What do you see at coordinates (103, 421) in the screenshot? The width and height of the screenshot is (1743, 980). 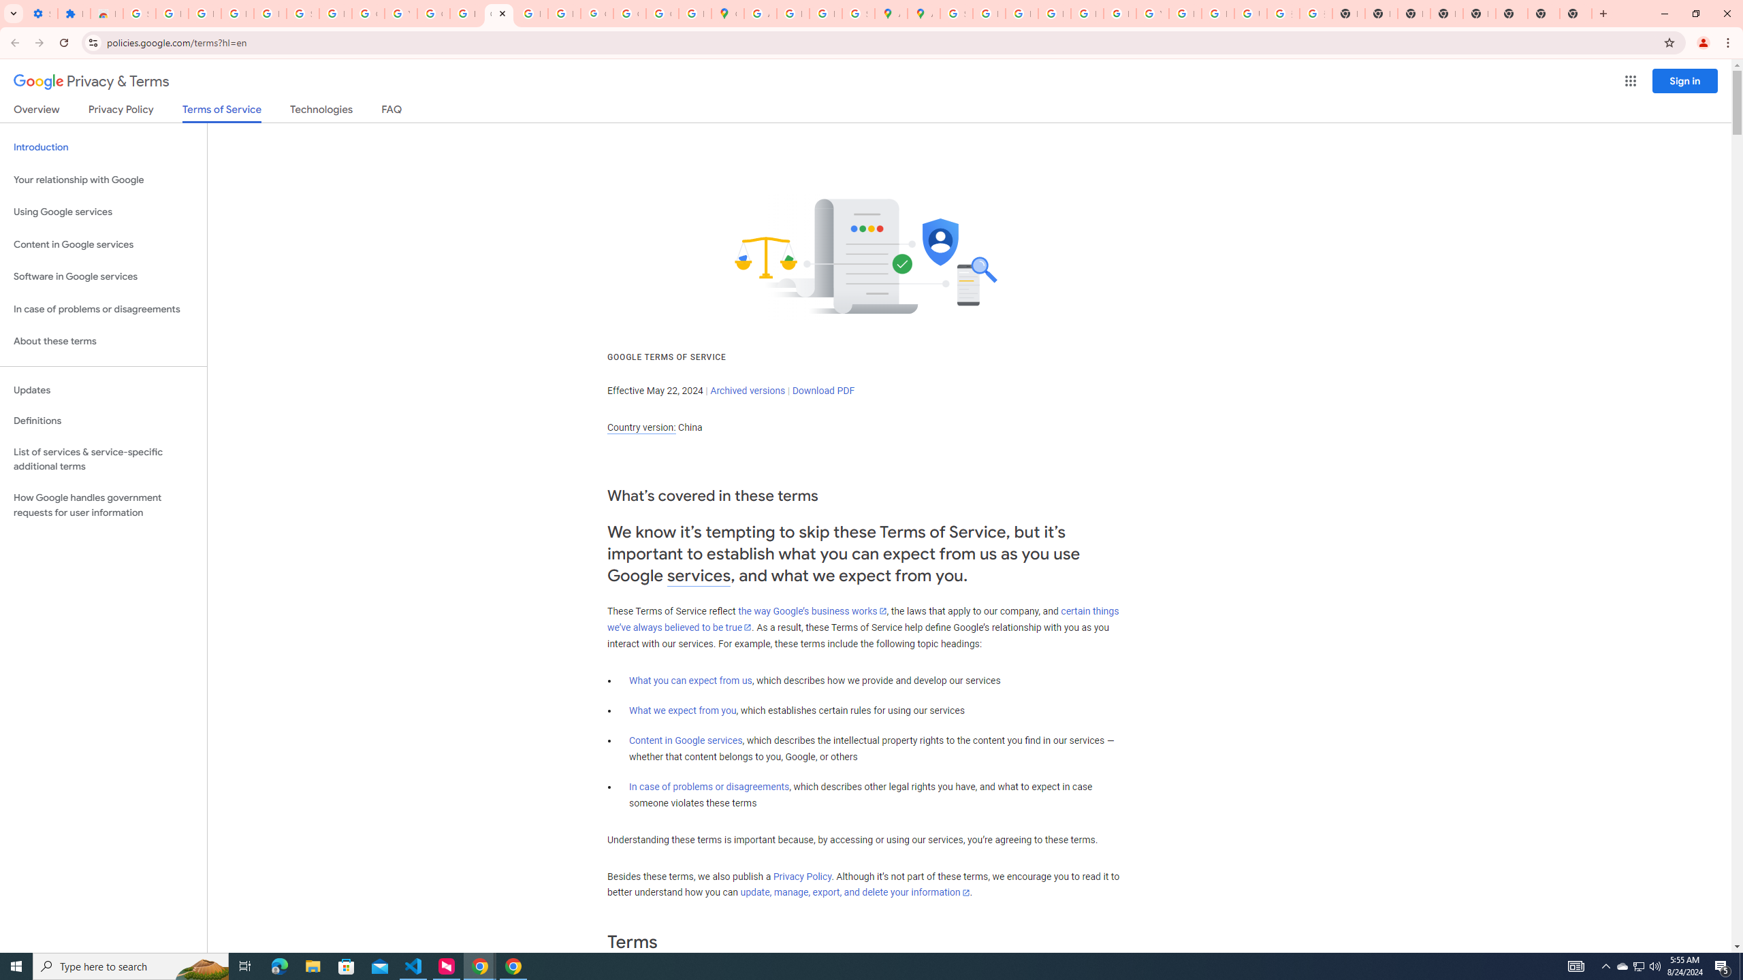 I see `Definitions` at bounding box center [103, 421].